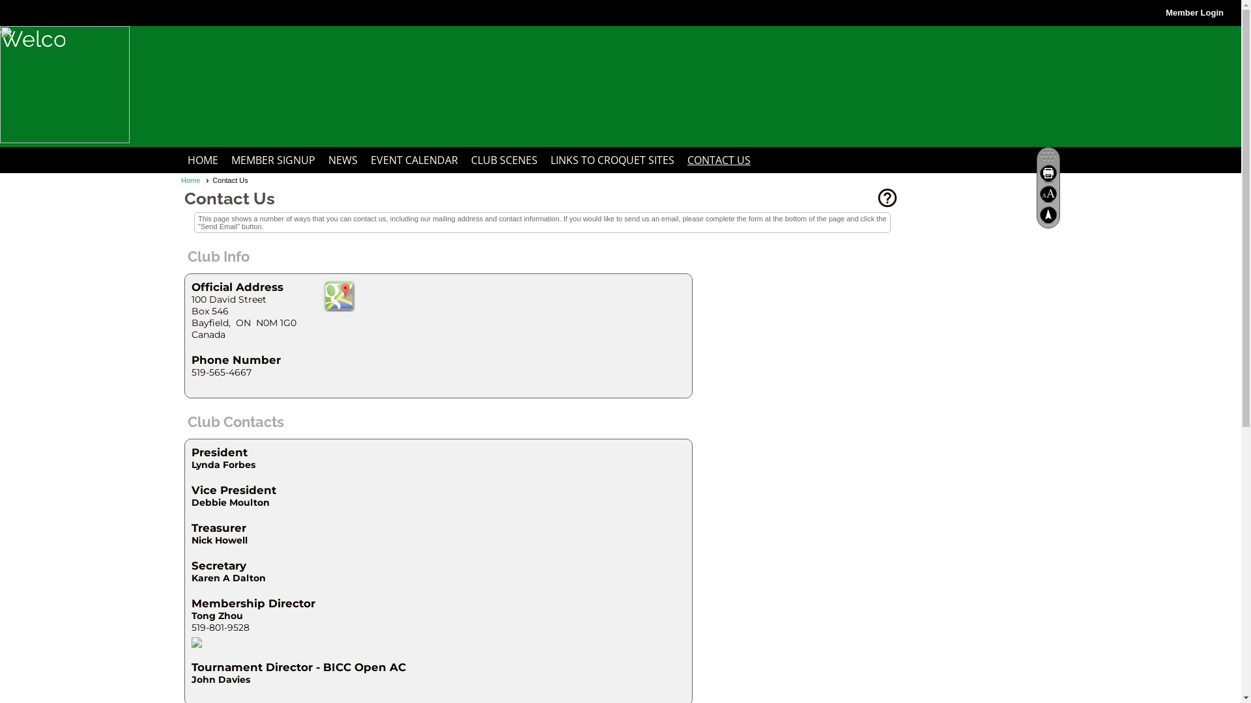  I want to click on Text Size, so click(1048, 194).